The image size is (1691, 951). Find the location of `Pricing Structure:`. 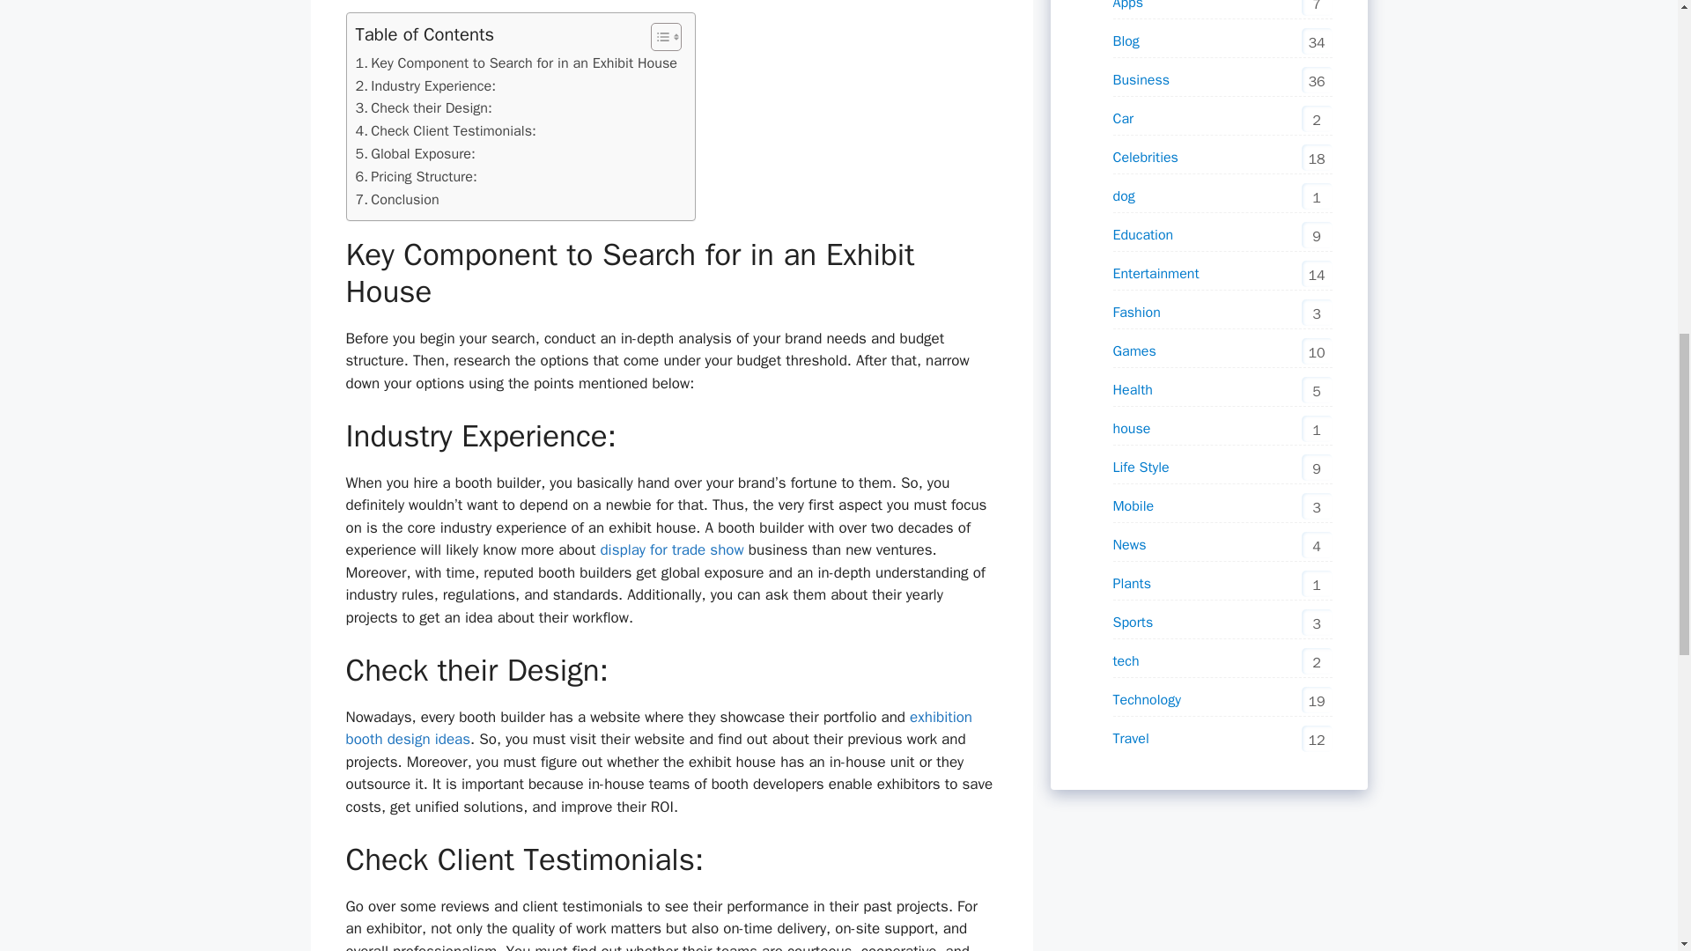

Pricing Structure: is located at coordinates (416, 176).